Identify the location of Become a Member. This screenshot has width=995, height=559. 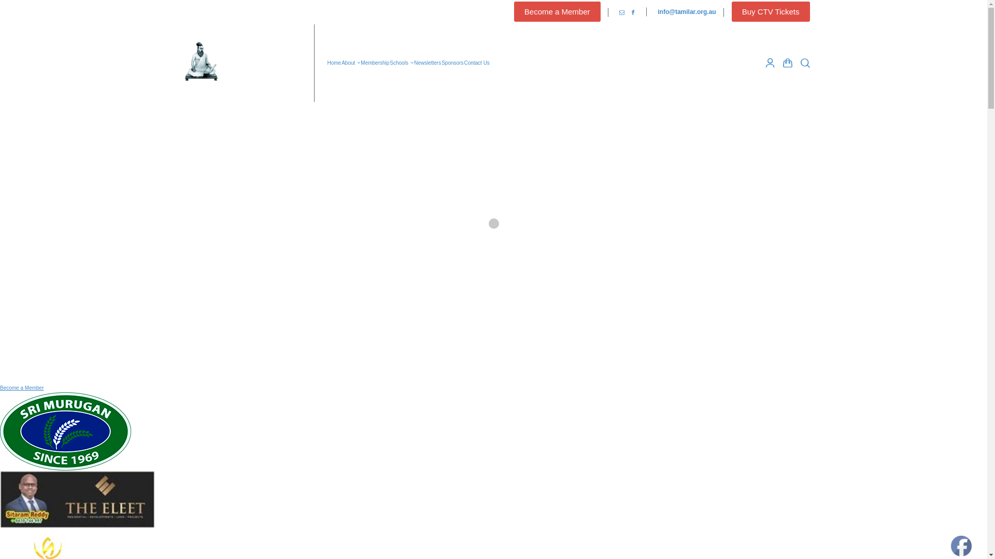
(22, 388).